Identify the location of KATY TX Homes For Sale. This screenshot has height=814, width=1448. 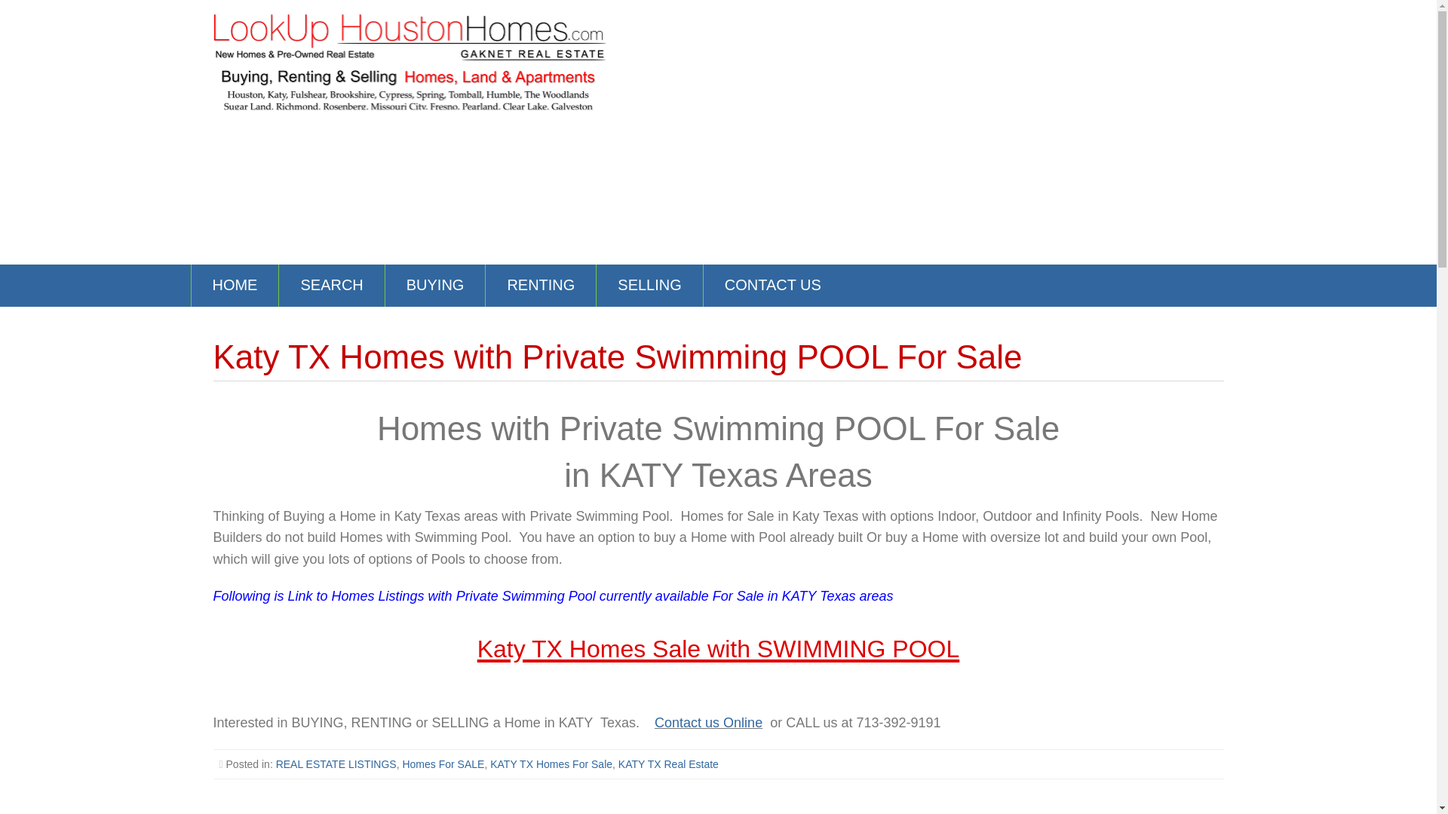
(551, 764).